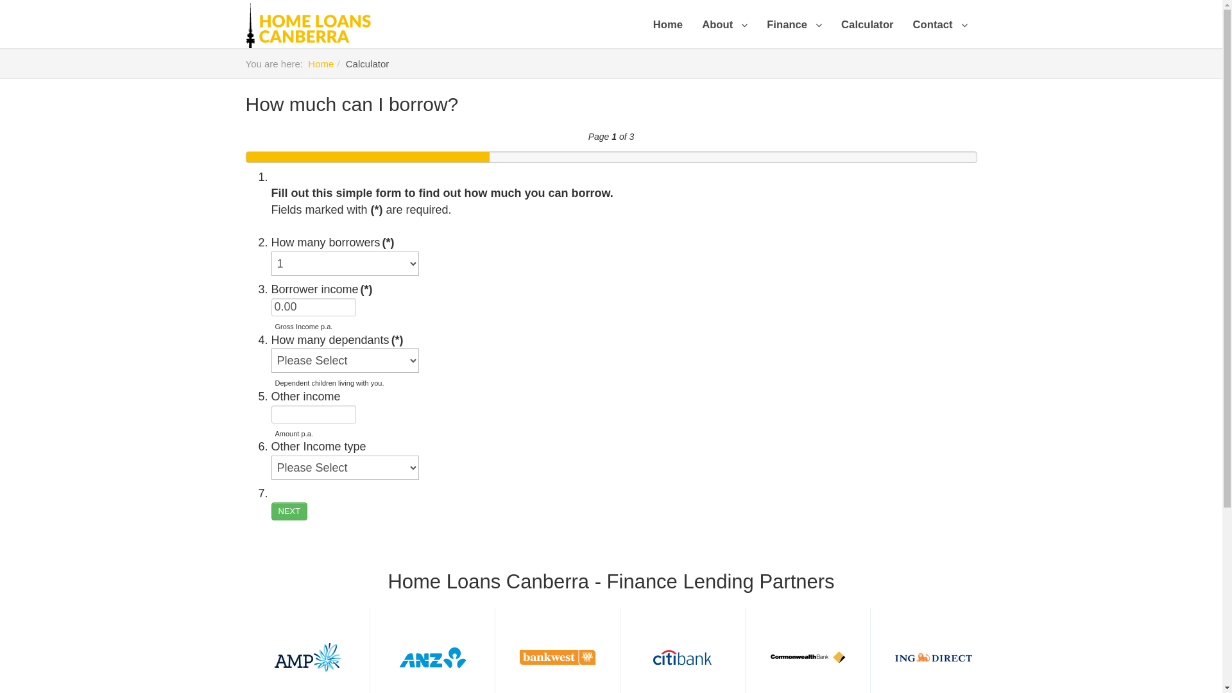 The height and width of the screenshot is (693, 1232). Describe the element at coordinates (321, 64) in the screenshot. I see `Home` at that location.